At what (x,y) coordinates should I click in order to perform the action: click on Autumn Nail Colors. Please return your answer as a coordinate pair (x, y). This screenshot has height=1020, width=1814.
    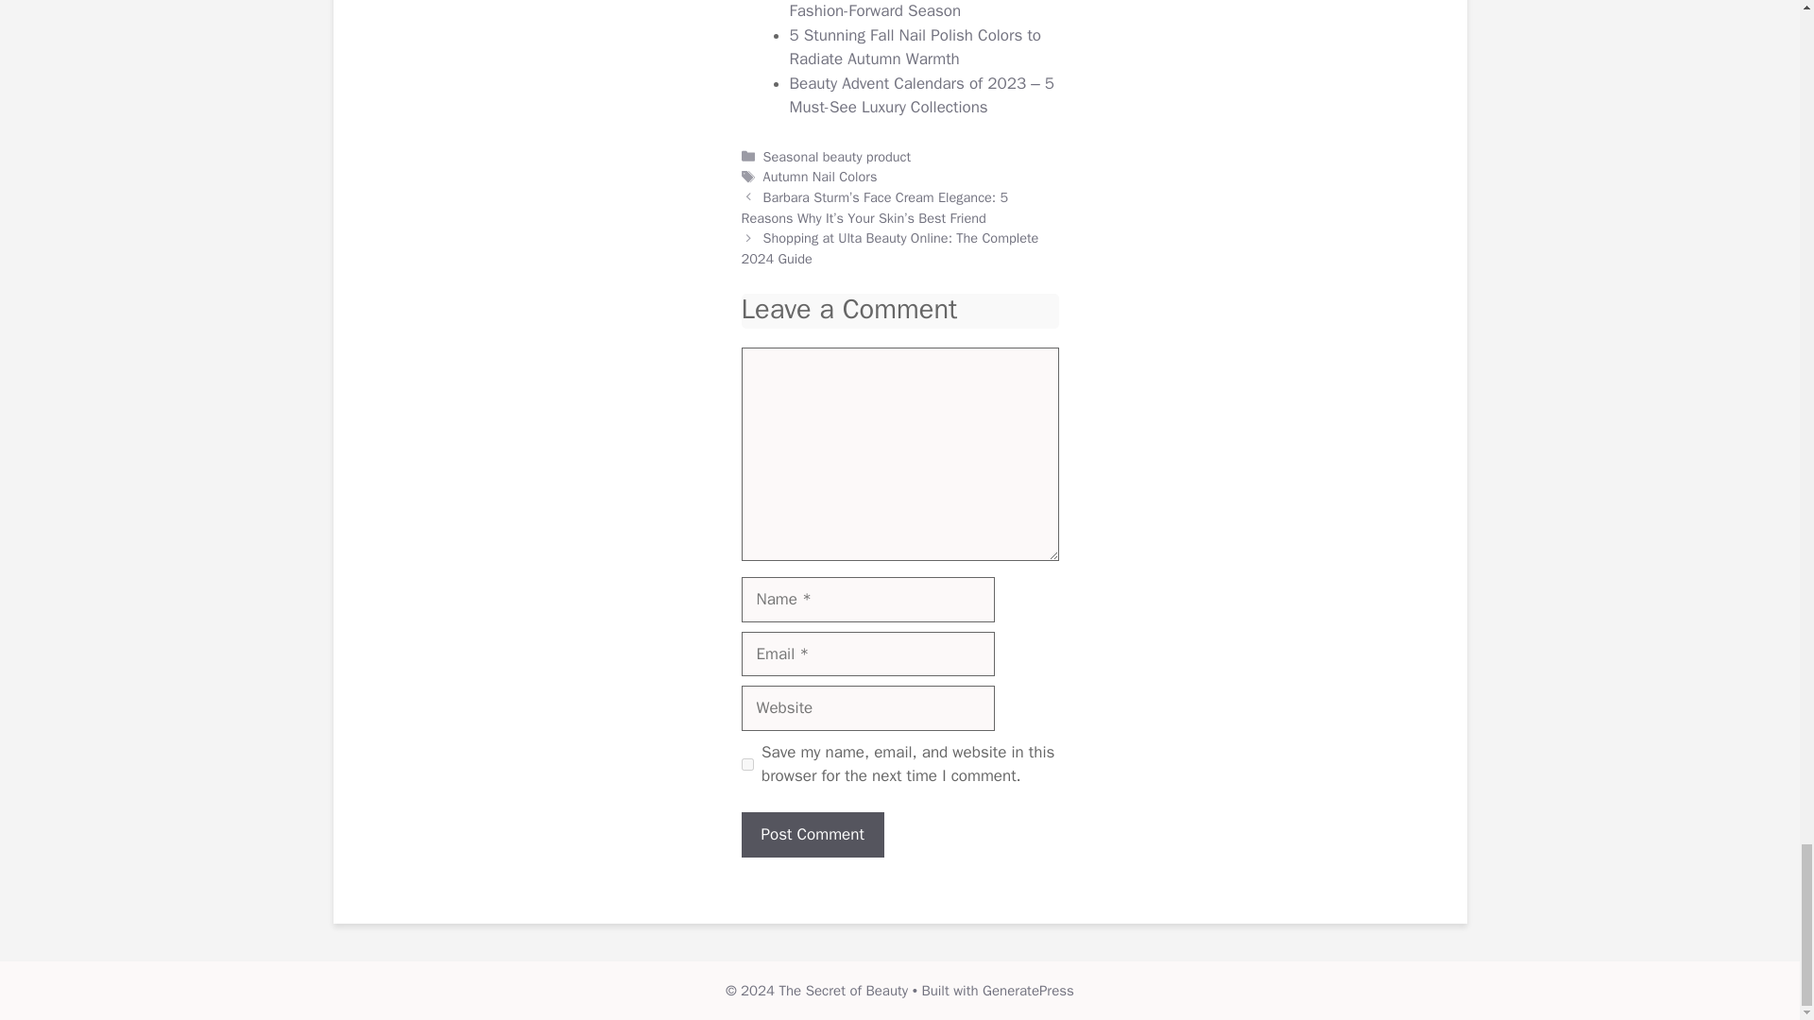
    Looking at the image, I should click on (820, 176).